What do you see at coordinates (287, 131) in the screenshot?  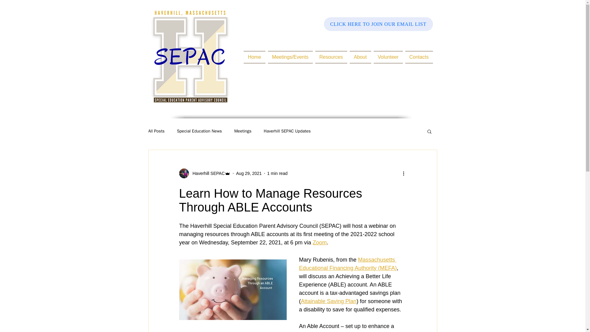 I see `Haverhill SEPAC Updates` at bounding box center [287, 131].